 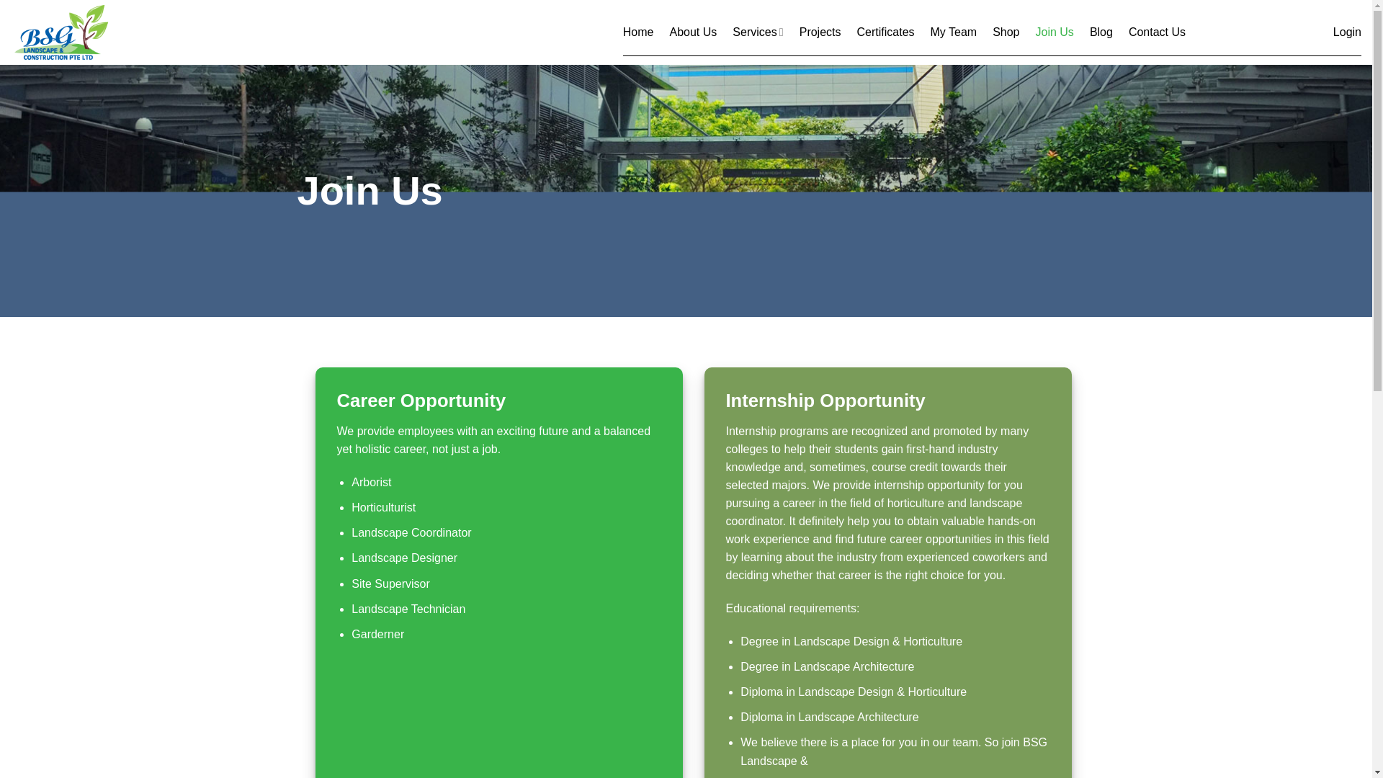 What do you see at coordinates (638, 31) in the screenshot?
I see `Home` at bounding box center [638, 31].